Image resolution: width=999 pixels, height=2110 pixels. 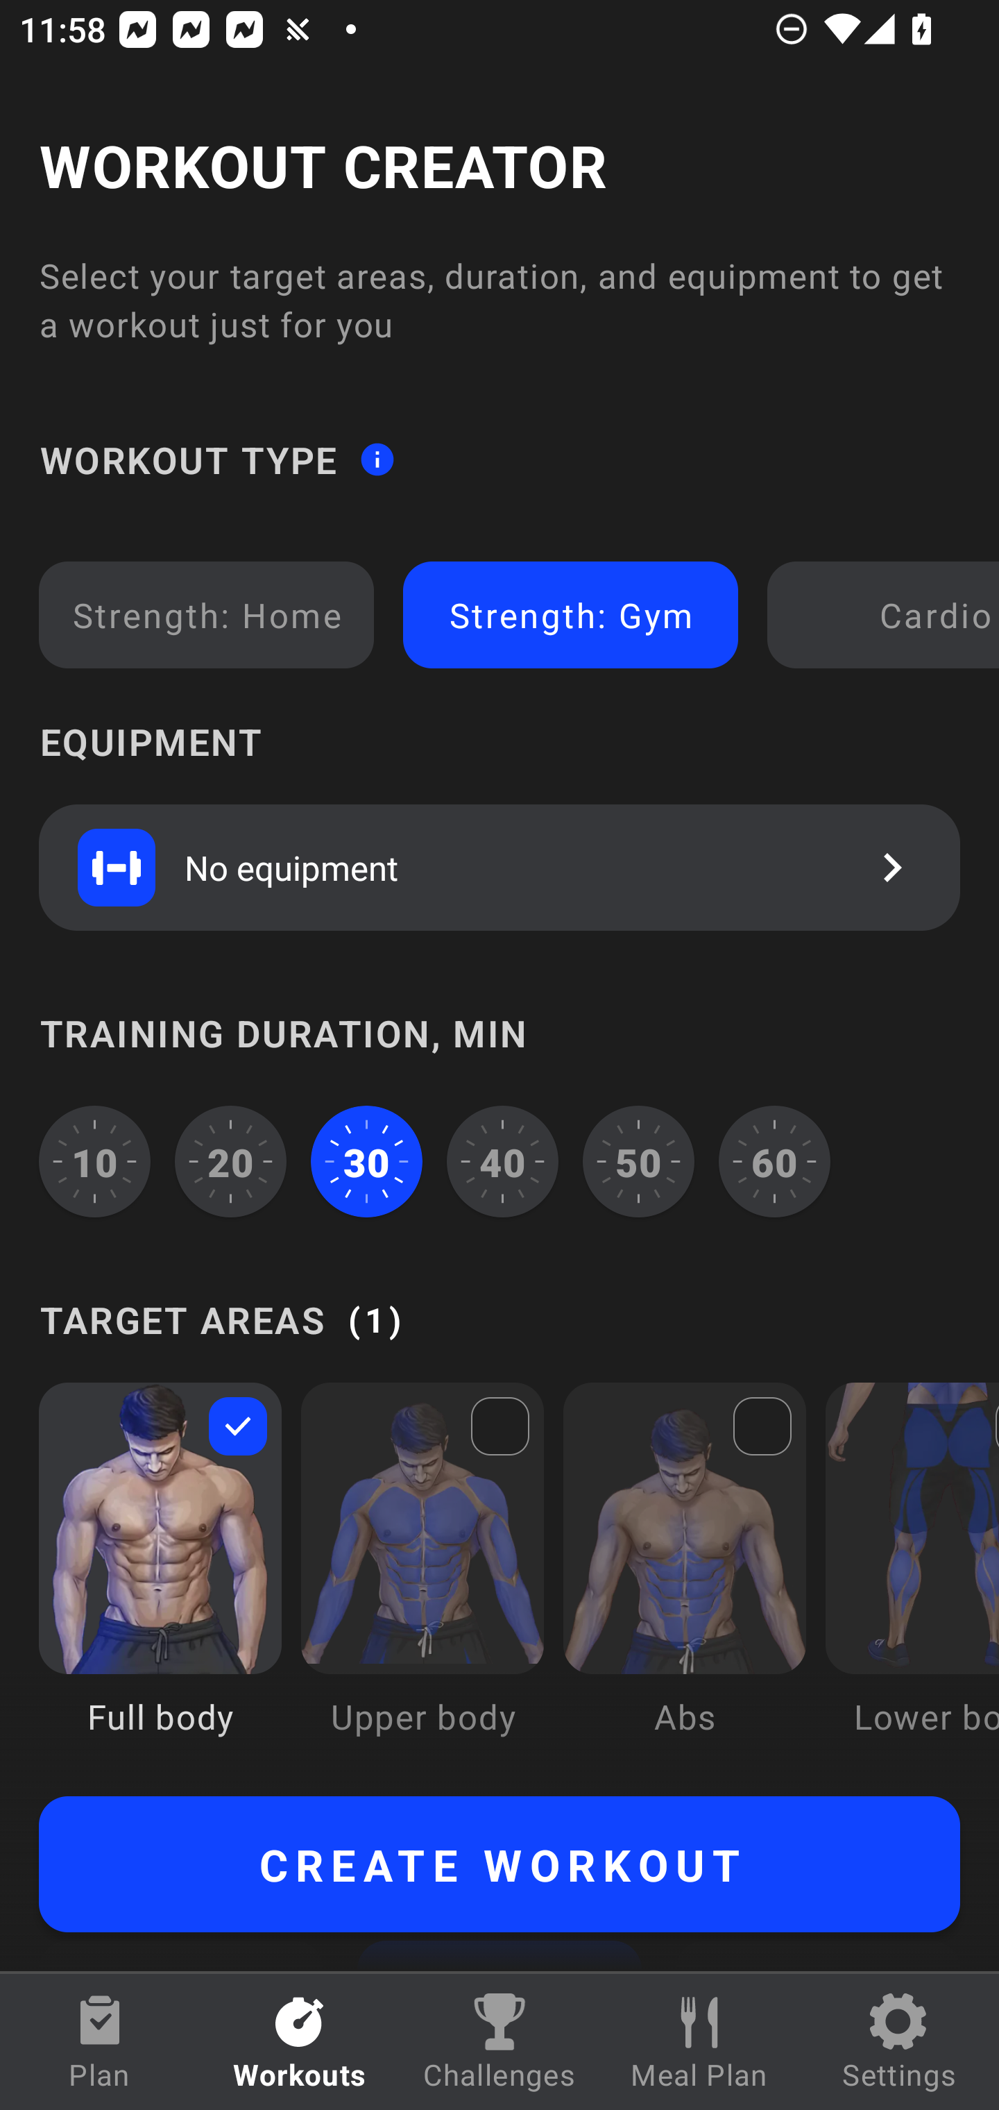 What do you see at coordinates (638, 1161) in the screenshot?
I see `50` at bounding box center [638, 1161].